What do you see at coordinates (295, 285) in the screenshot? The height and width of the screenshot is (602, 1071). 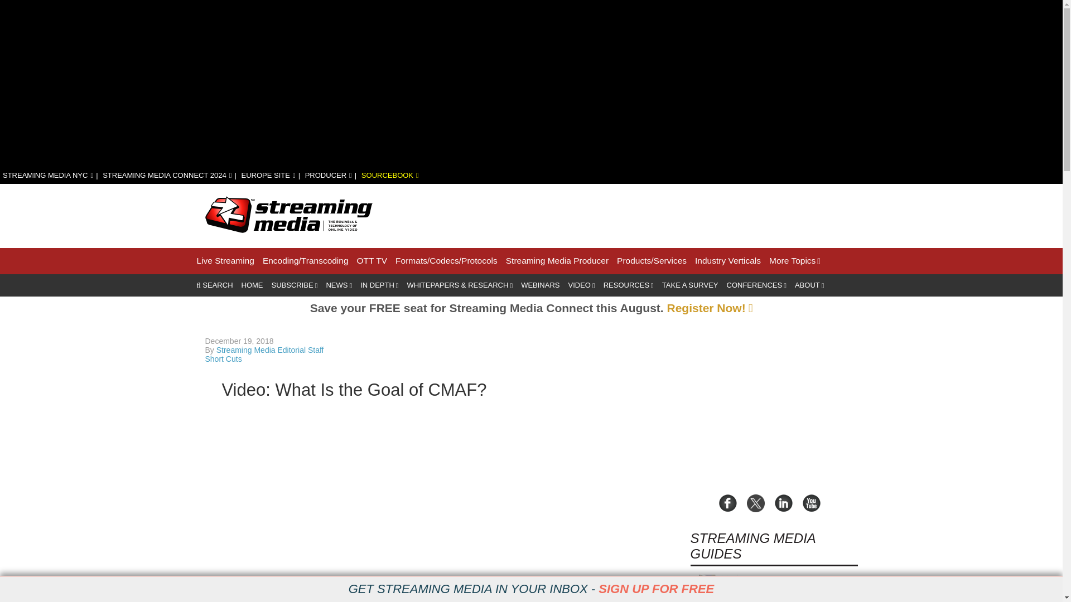 I see `SUBSCRIBE` at bounding box center [295, 285].